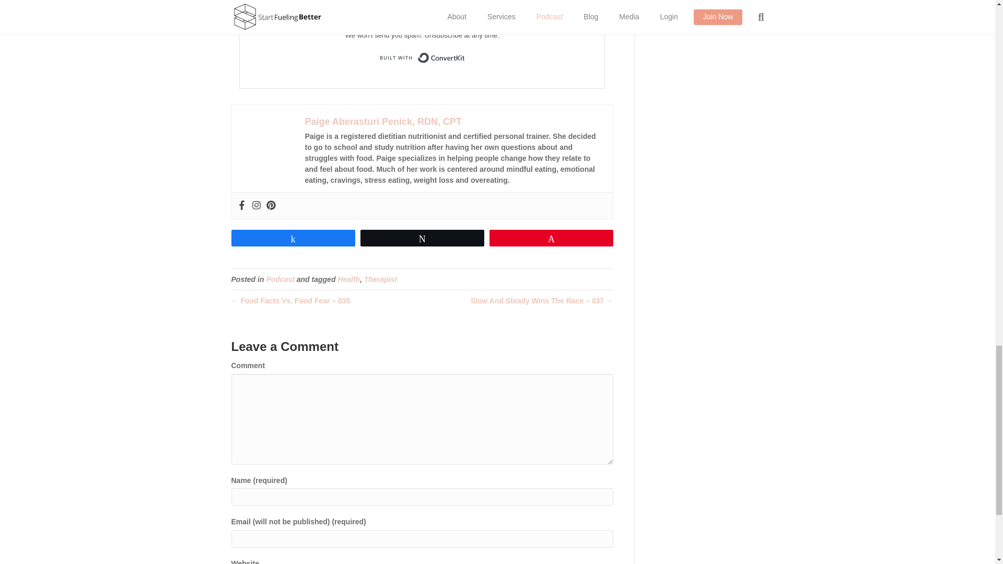  What do you see at coordinates (422, 8) in the screenshot?
I see `Subscribe` at bounding box center [422, 8].